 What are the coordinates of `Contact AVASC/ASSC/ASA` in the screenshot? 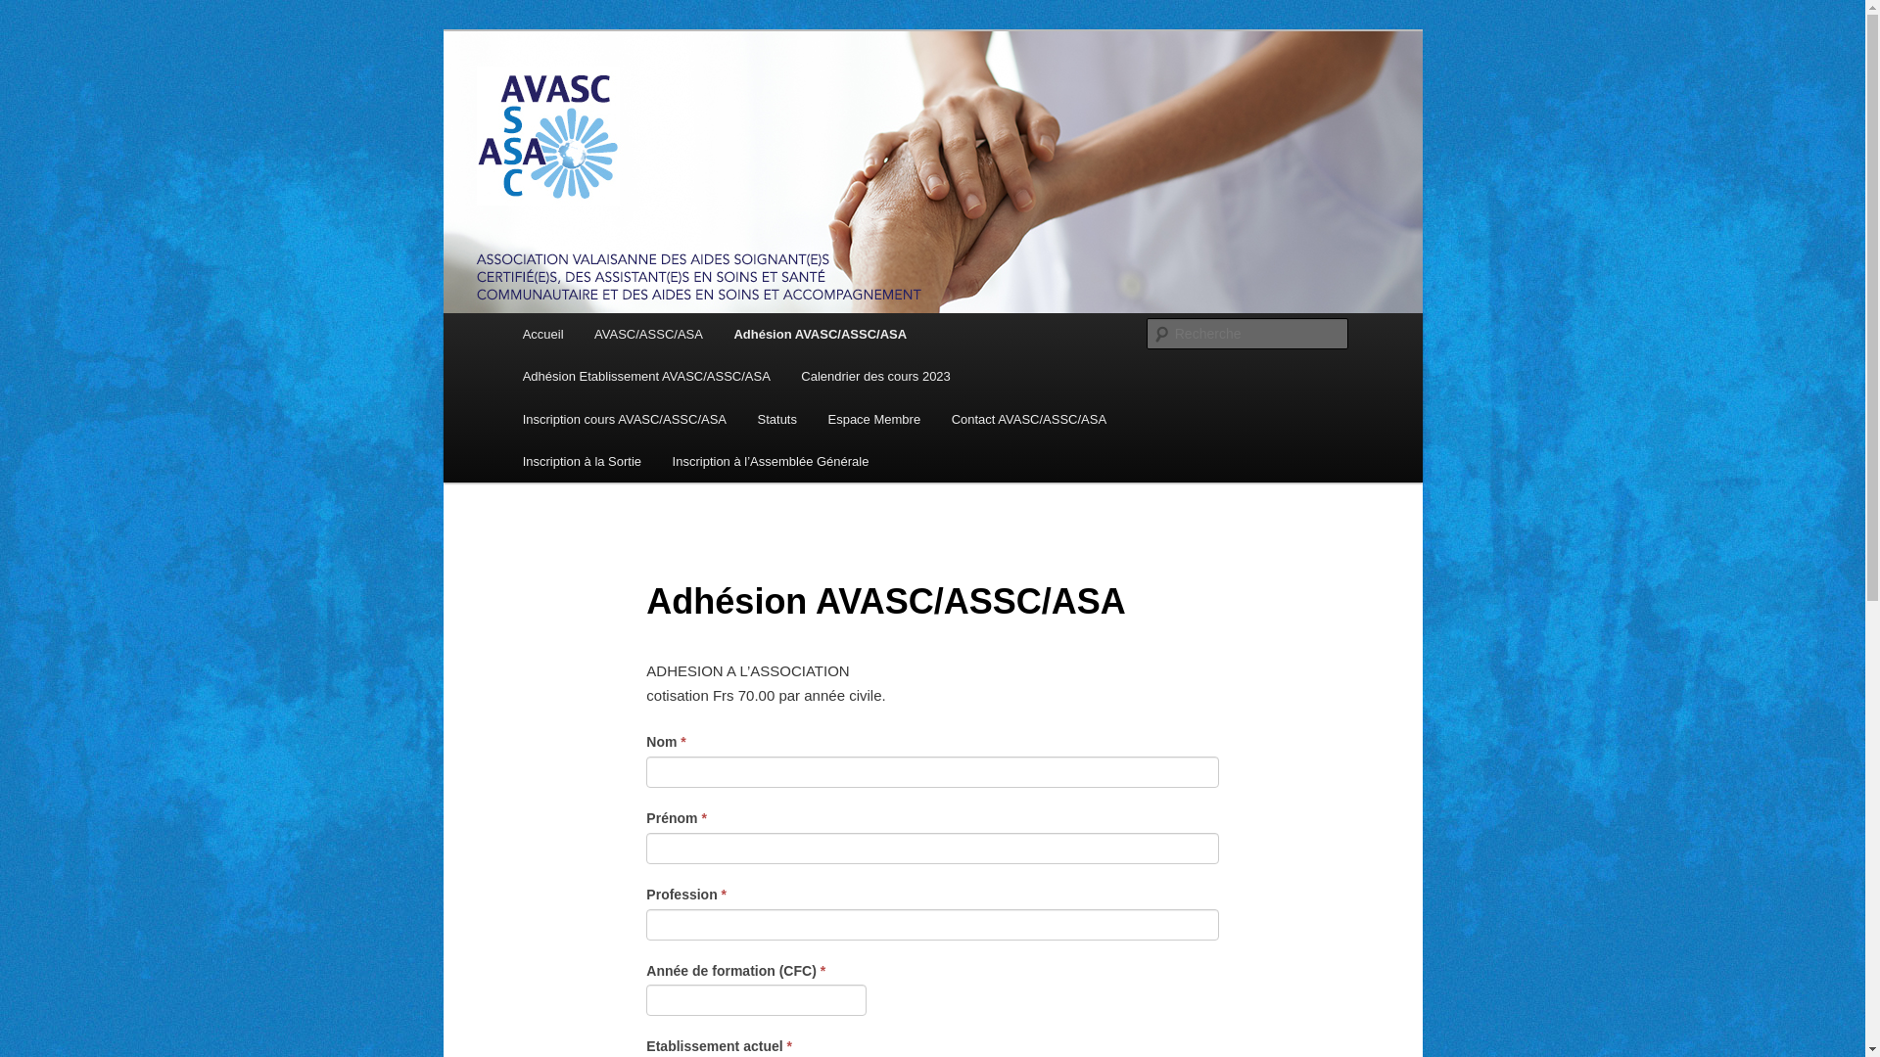 It's located at (1029, 419).